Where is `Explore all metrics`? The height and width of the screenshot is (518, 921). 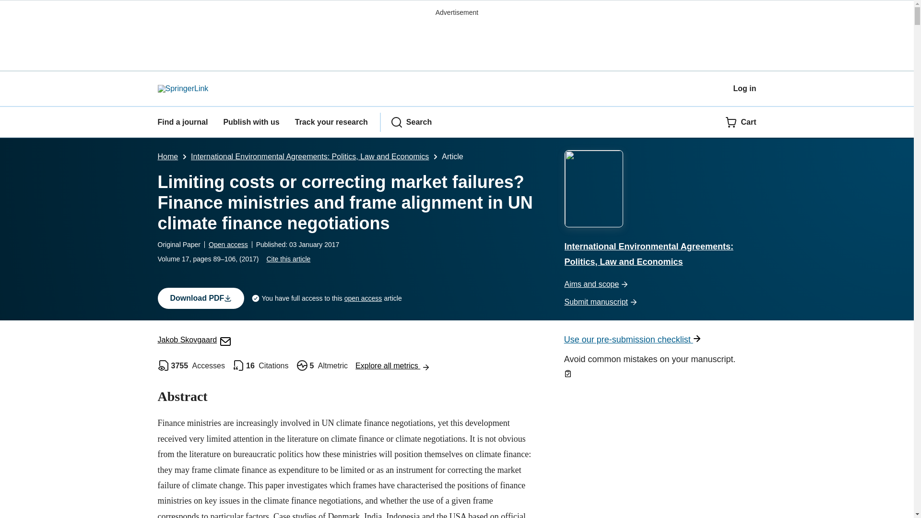 Explore all metrics is located at coordinates (392, 365).